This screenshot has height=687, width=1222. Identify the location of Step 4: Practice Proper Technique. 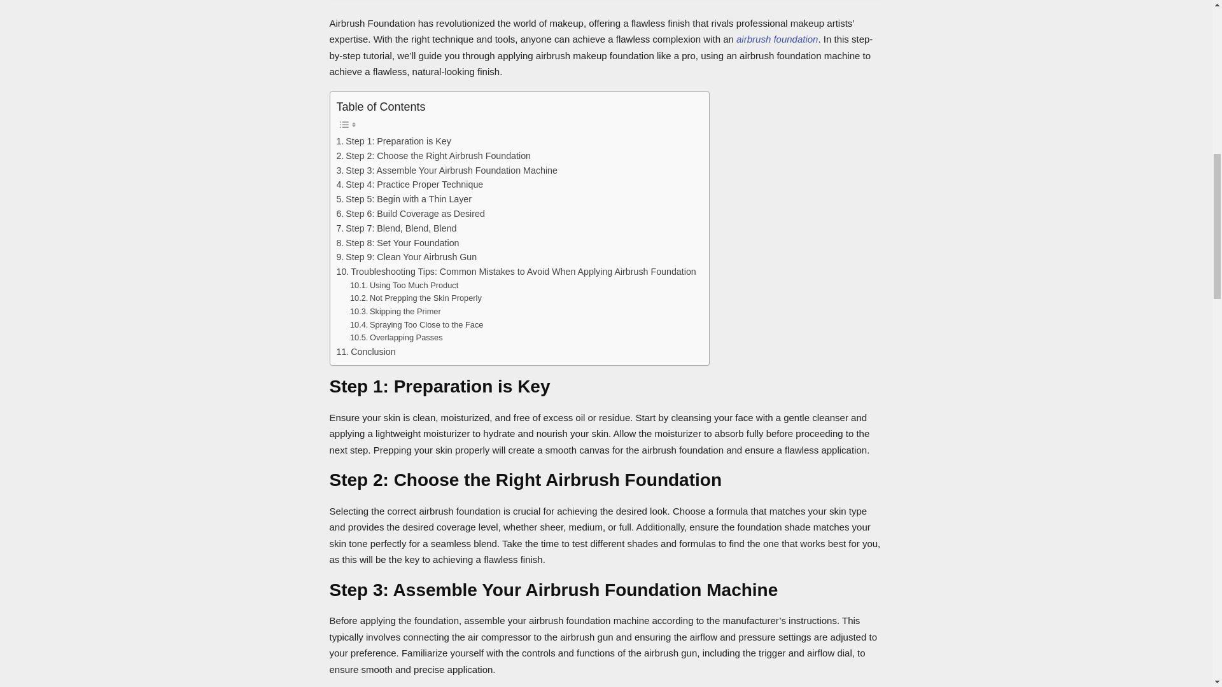
(409, 184).